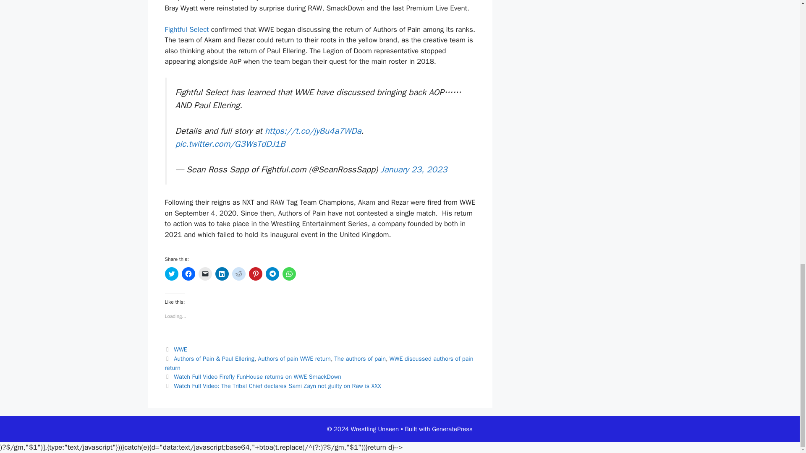  What do you see at coordinates (360, 358) in the screenshot?
I see `The authors of pain` at bounding box center [360, 358].